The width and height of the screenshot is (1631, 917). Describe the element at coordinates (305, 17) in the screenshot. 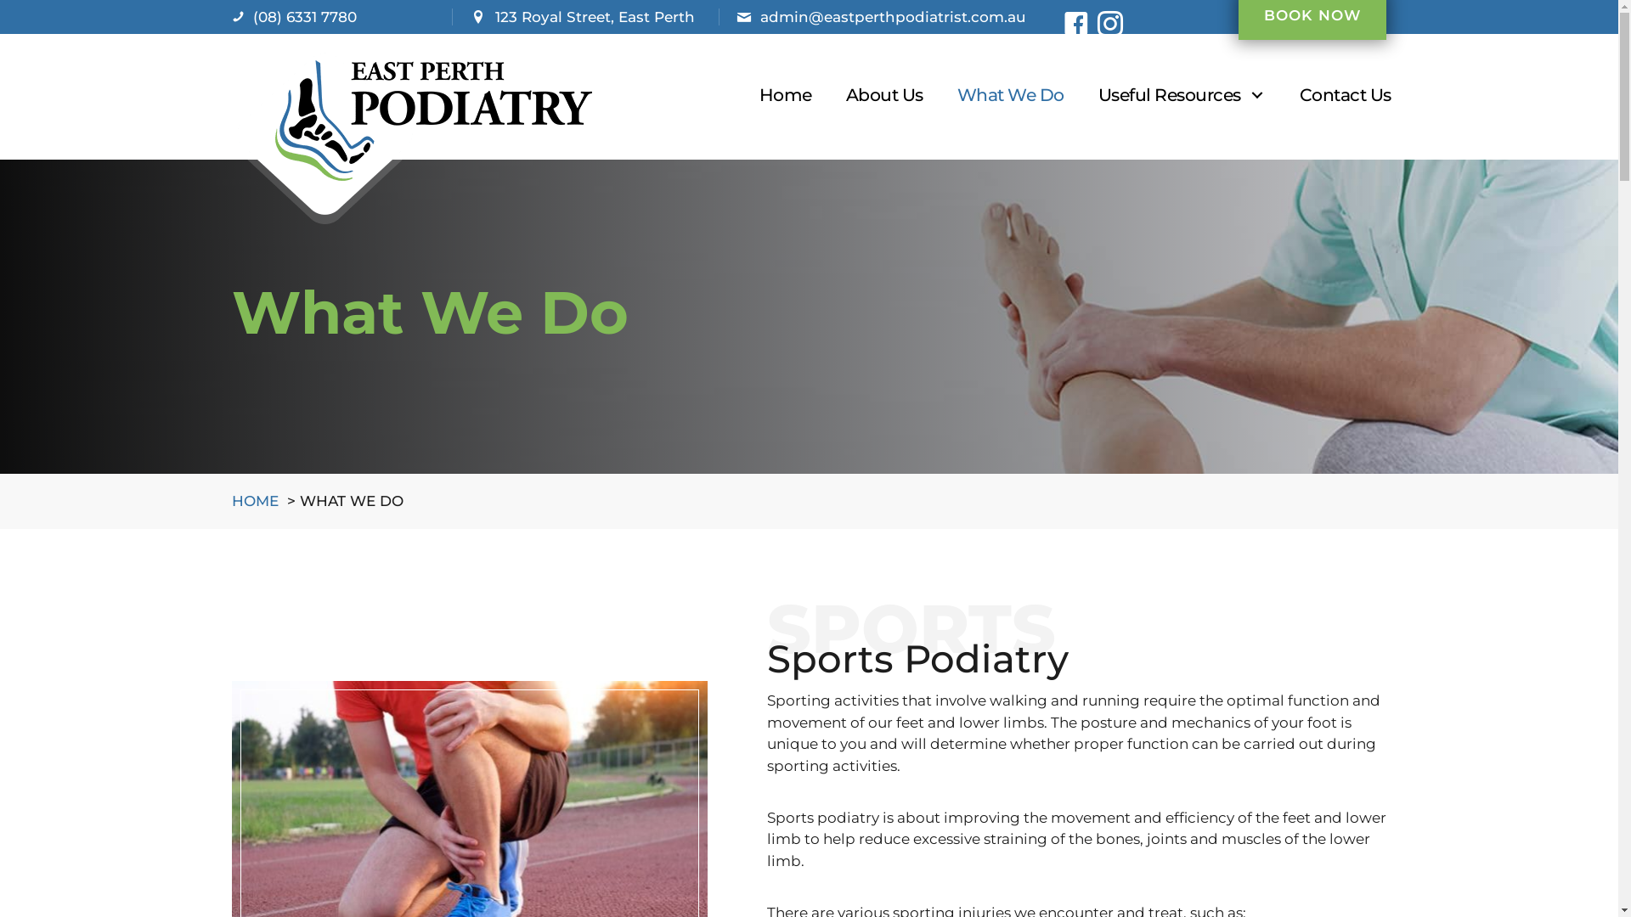

I see `(08) 6331 7780` at that location.